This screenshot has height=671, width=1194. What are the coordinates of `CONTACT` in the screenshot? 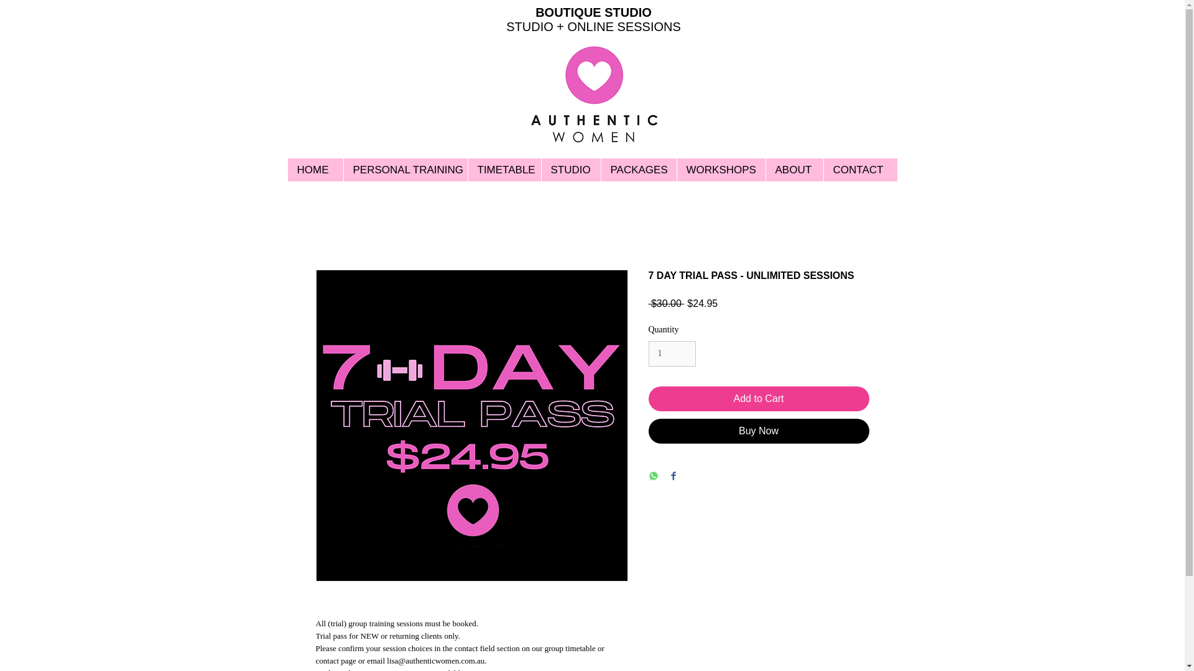 It's located at (861, 169).